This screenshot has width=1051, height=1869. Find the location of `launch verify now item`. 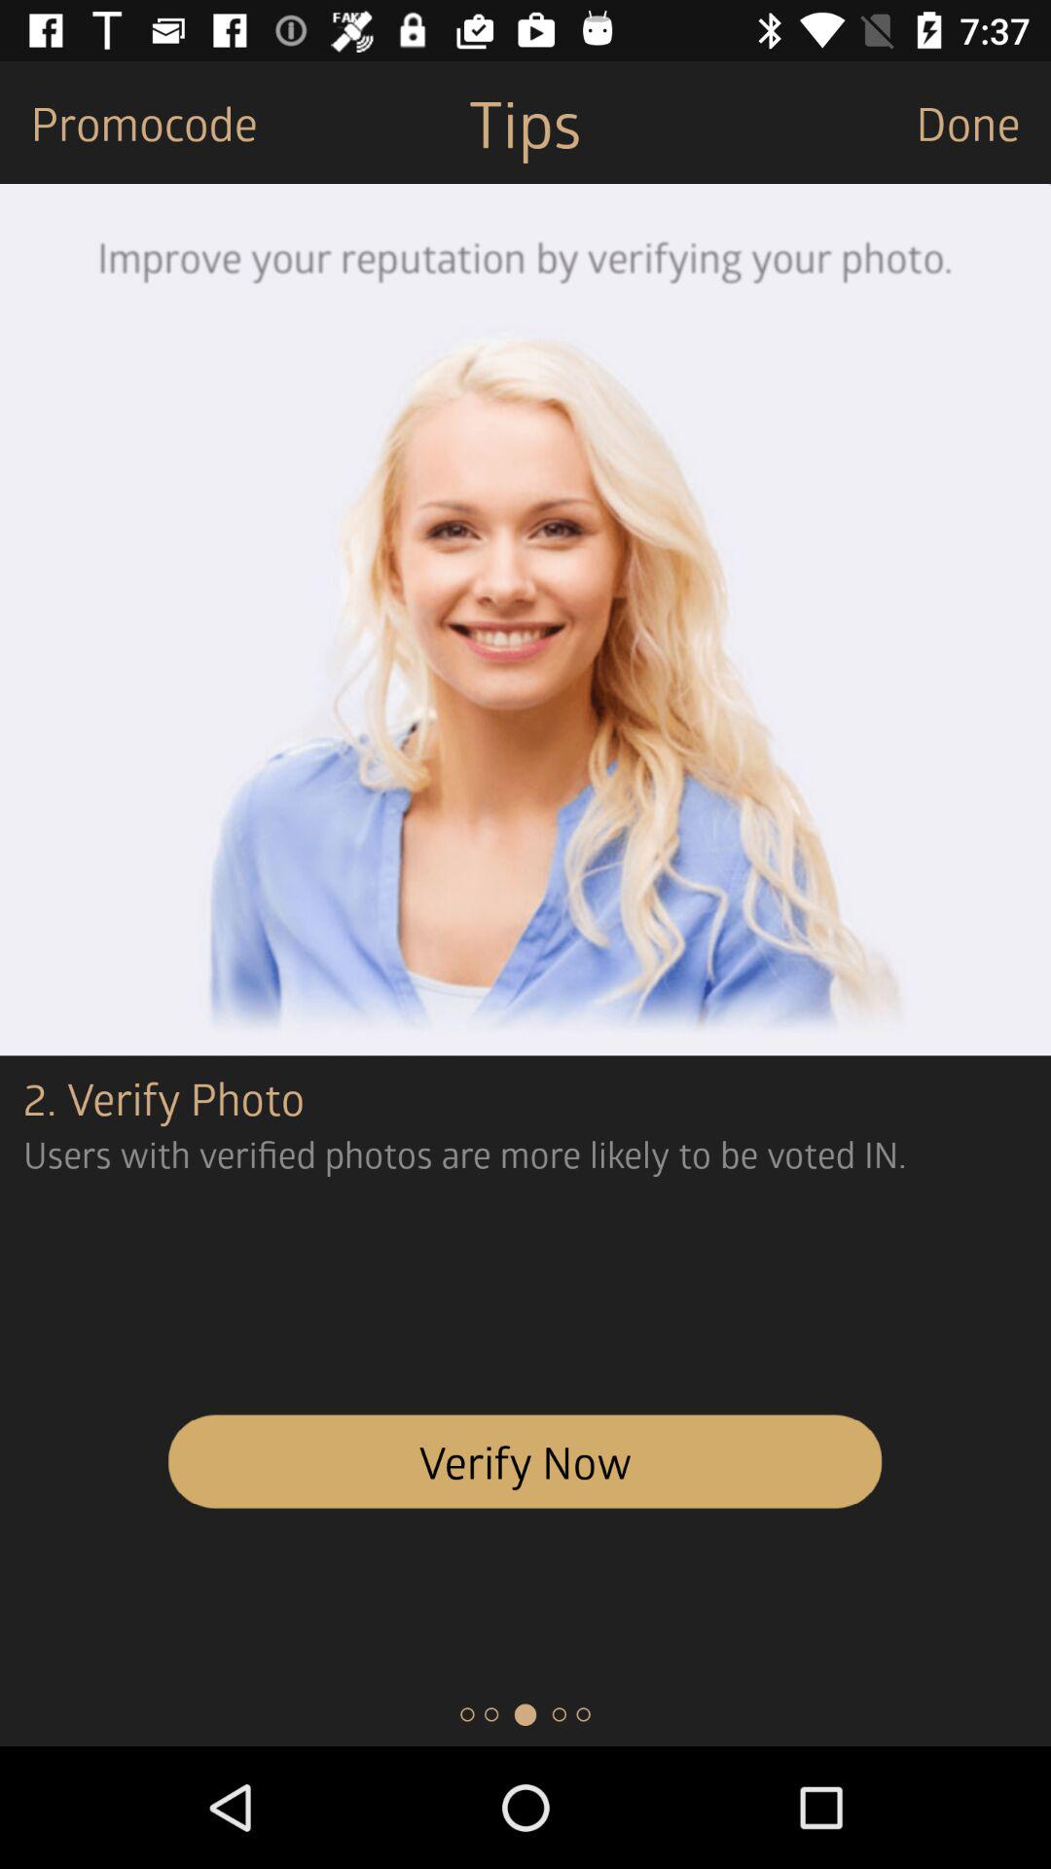

launch verify now item is located at coordinates (525, 1461).